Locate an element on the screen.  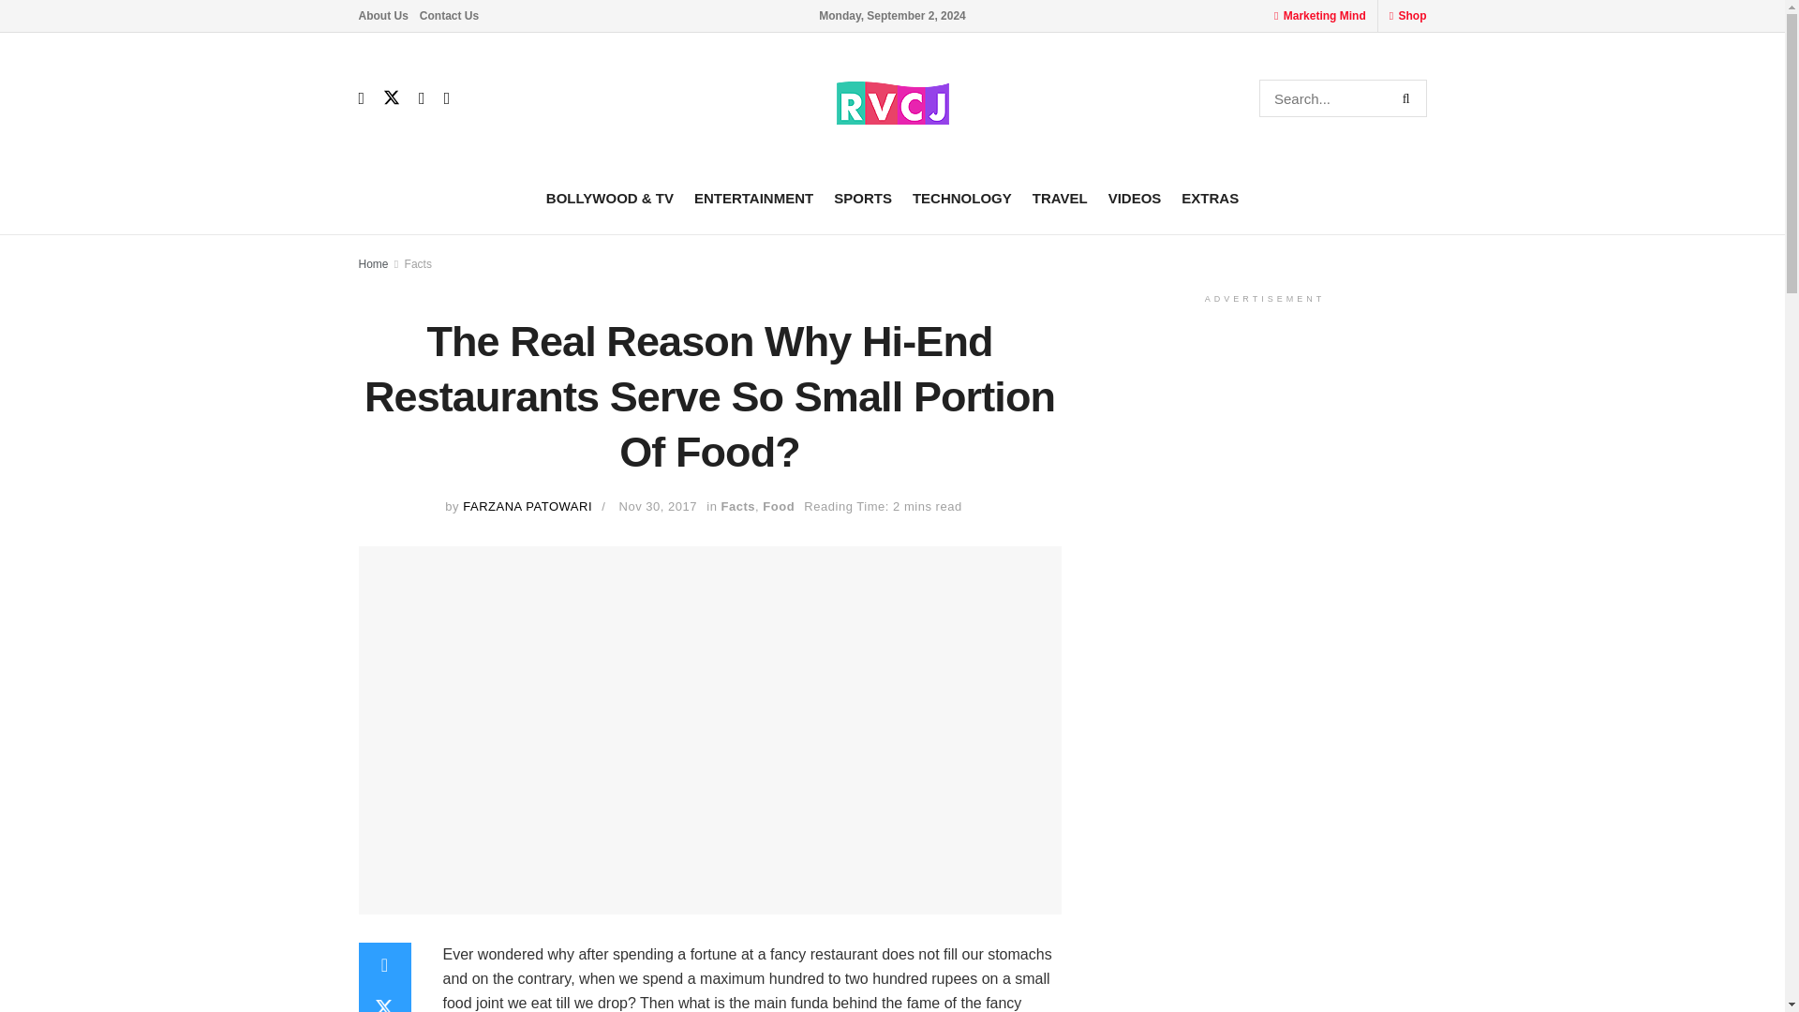
EXTRAS is located at coordinates (1211, 197).